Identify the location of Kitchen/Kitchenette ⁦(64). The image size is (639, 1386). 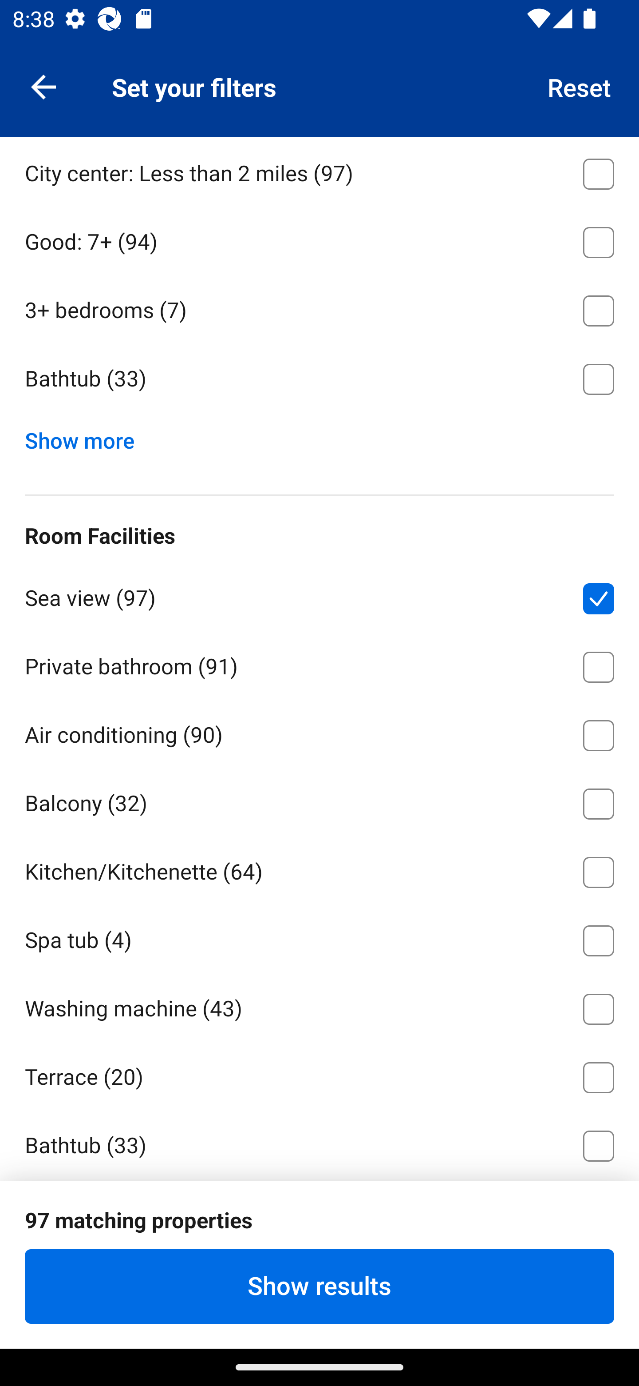
(319, 870).